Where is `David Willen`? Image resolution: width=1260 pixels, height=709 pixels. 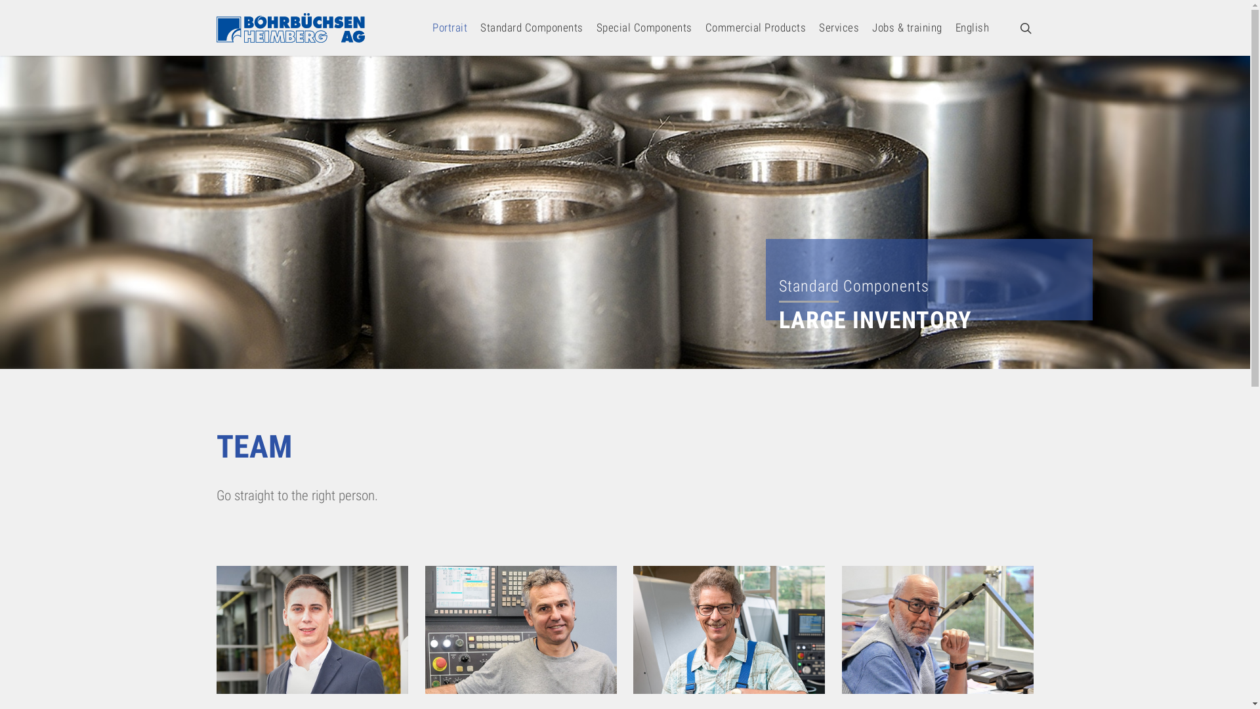 David Willen is located at coordinates (728, 630).